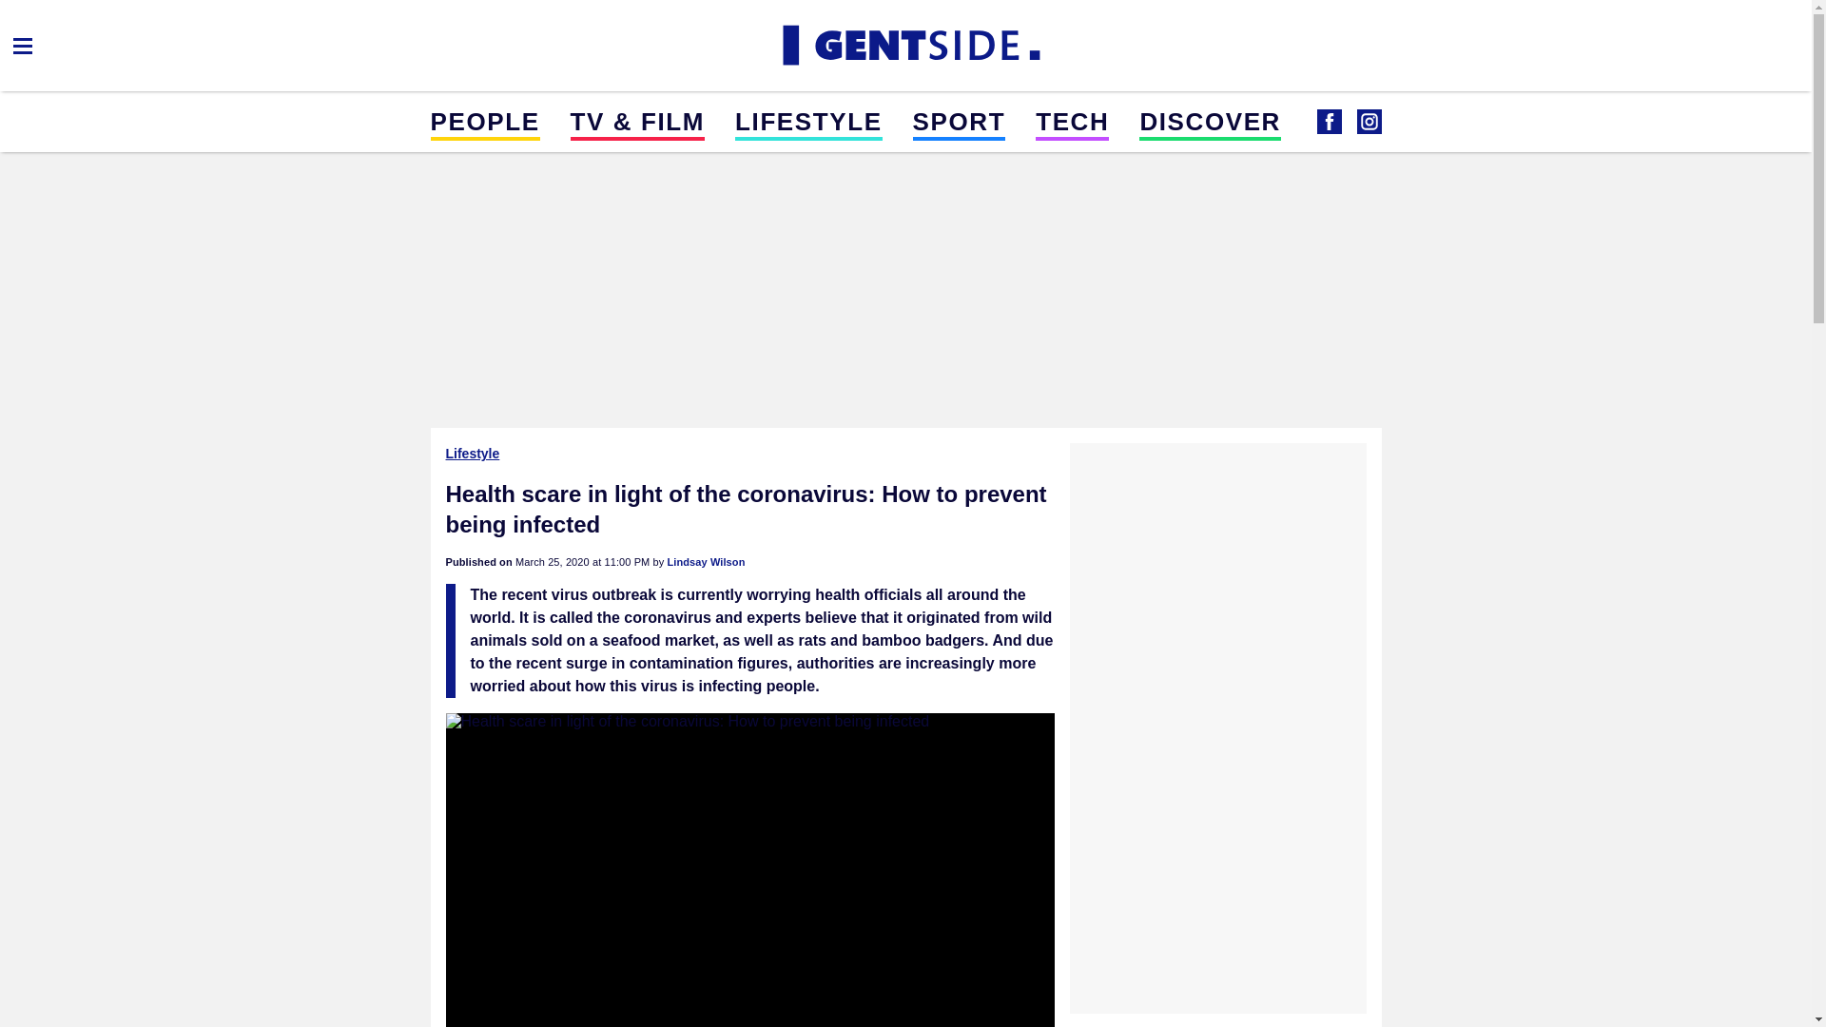  What do you see at coordinates (808, 121) in the screenshot?
I see `LIFESTYLE` at bounding box center [808, 121].